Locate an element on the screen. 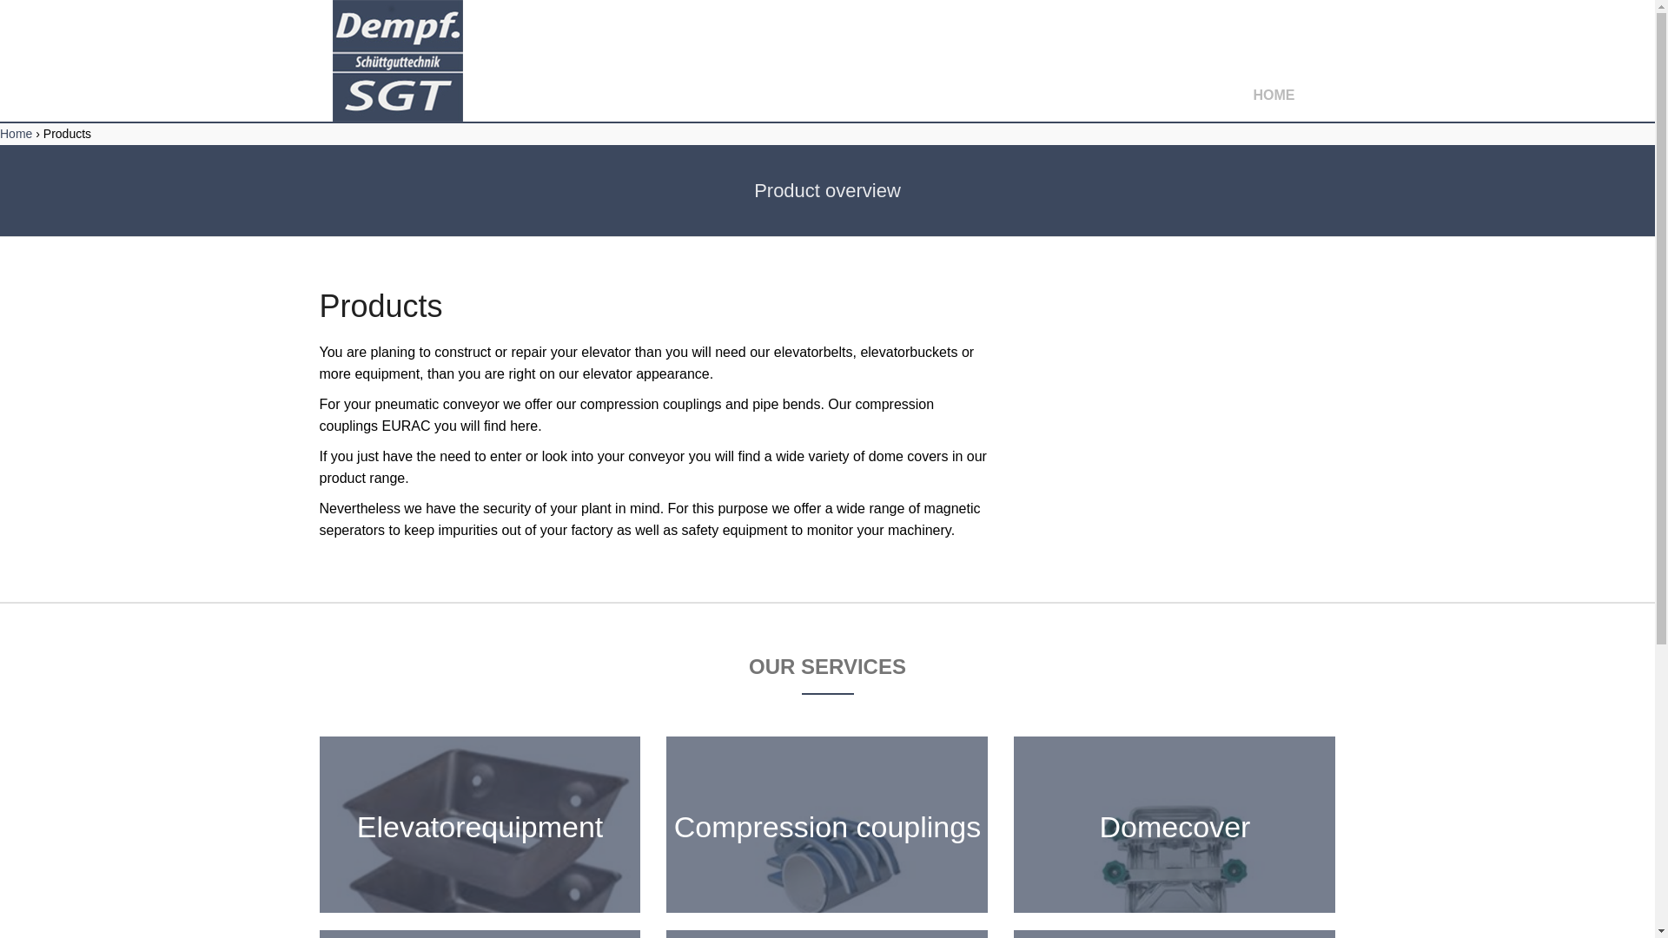 The width and height of the screenshot is (1668, 938). Compression couplings is located at coordinates (826, 823).